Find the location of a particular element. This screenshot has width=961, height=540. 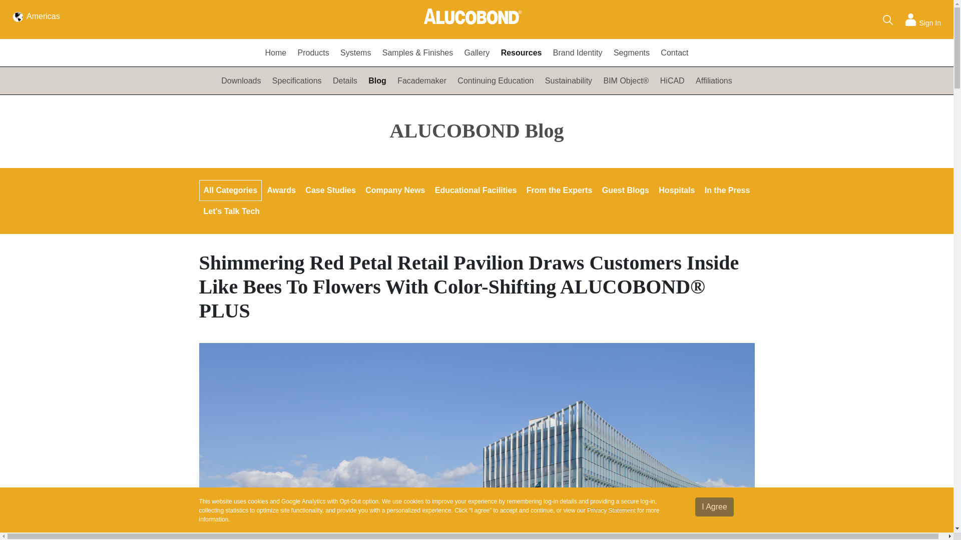

Gallery is located at coordinates (476, 53).